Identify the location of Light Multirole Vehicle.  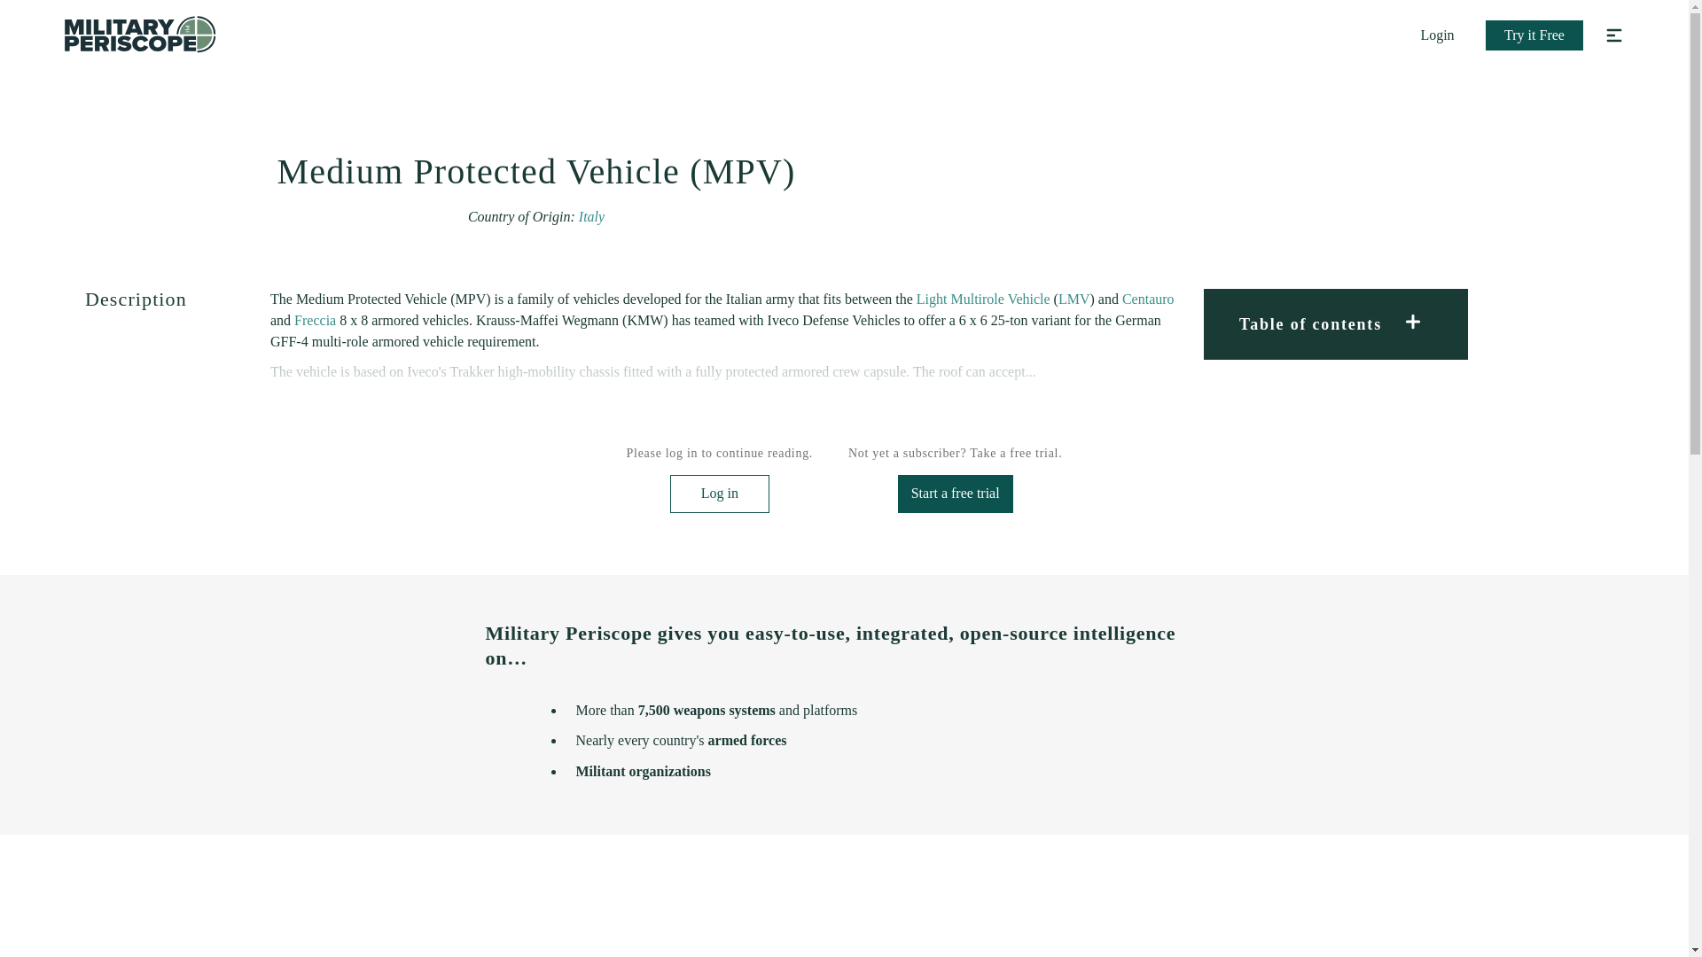
(983, 299).